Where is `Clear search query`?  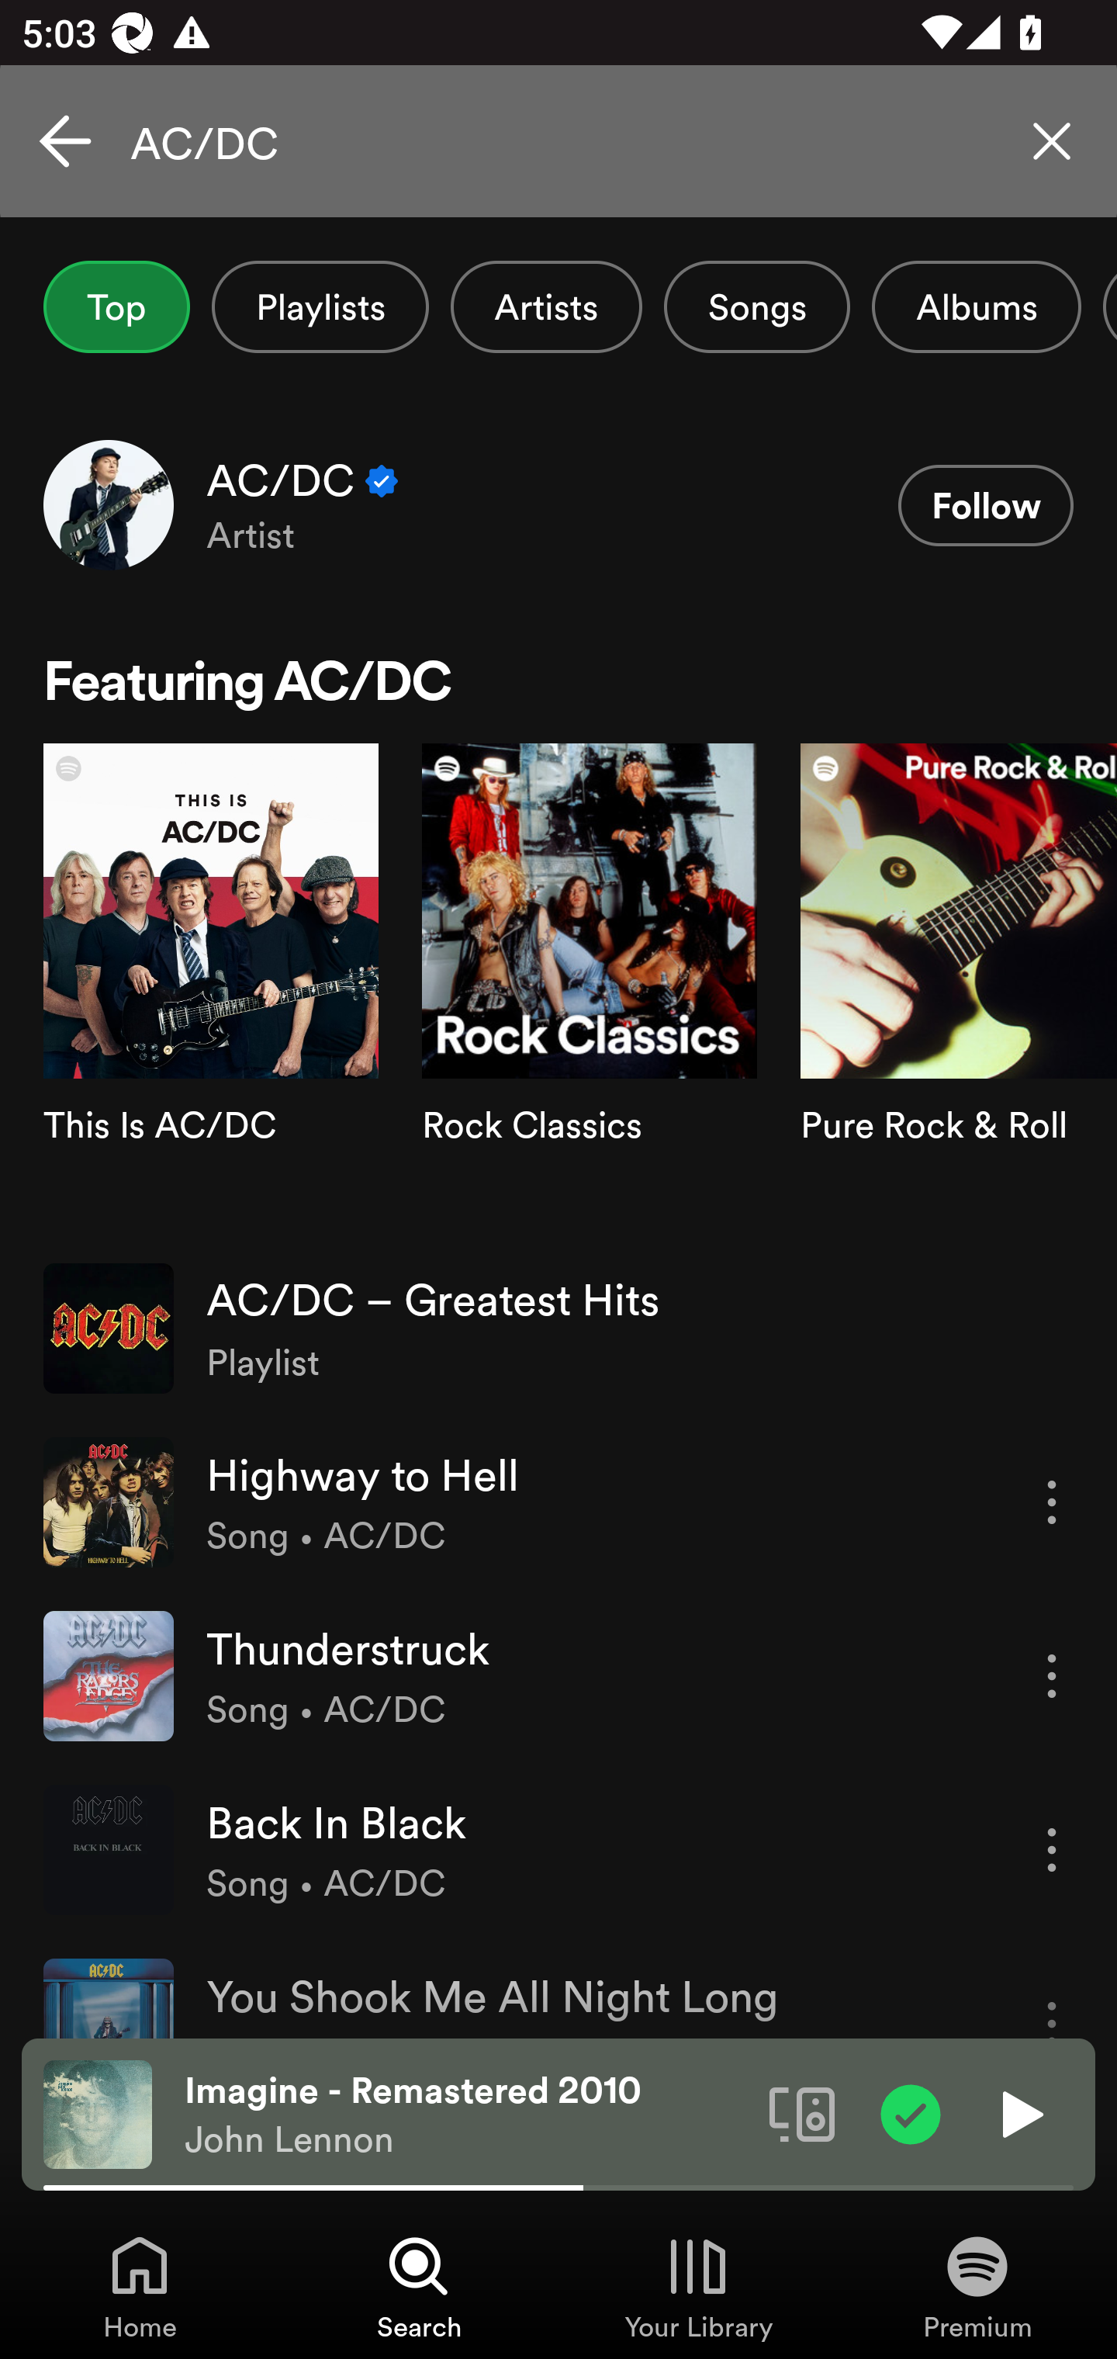
Clear search query is located at coordinates (1052, 141).